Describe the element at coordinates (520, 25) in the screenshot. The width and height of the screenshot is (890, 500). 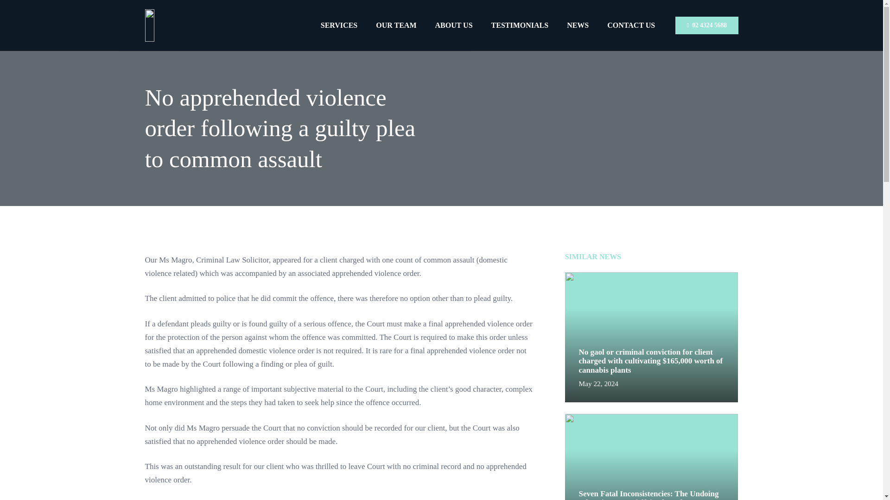
I see `TESTIMONIALS` at that location.